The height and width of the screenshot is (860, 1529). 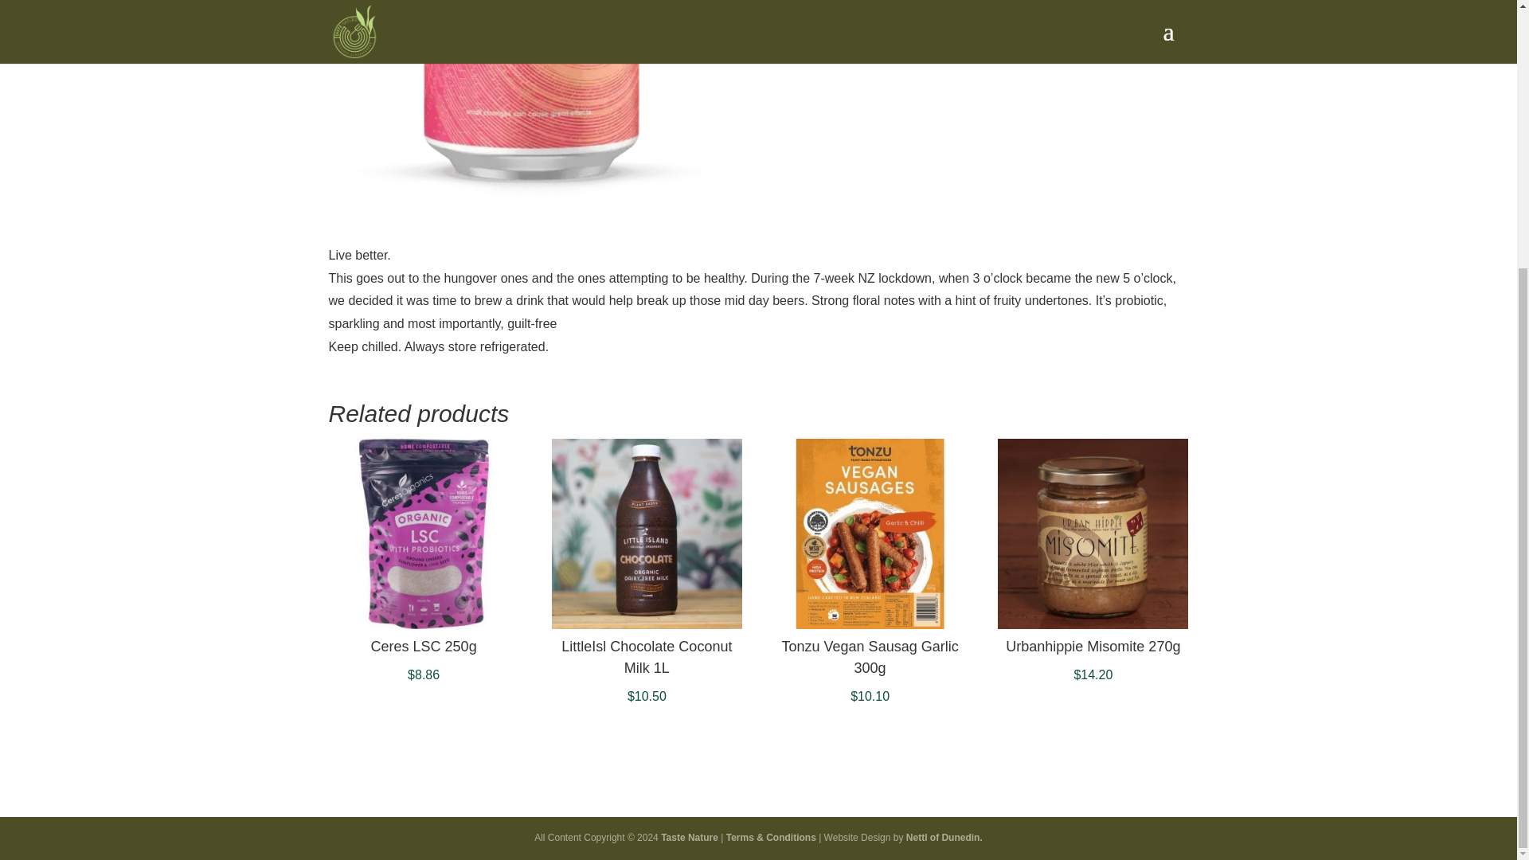 I want to click on Nettl of Dunedin., so click(x=944, y=838).